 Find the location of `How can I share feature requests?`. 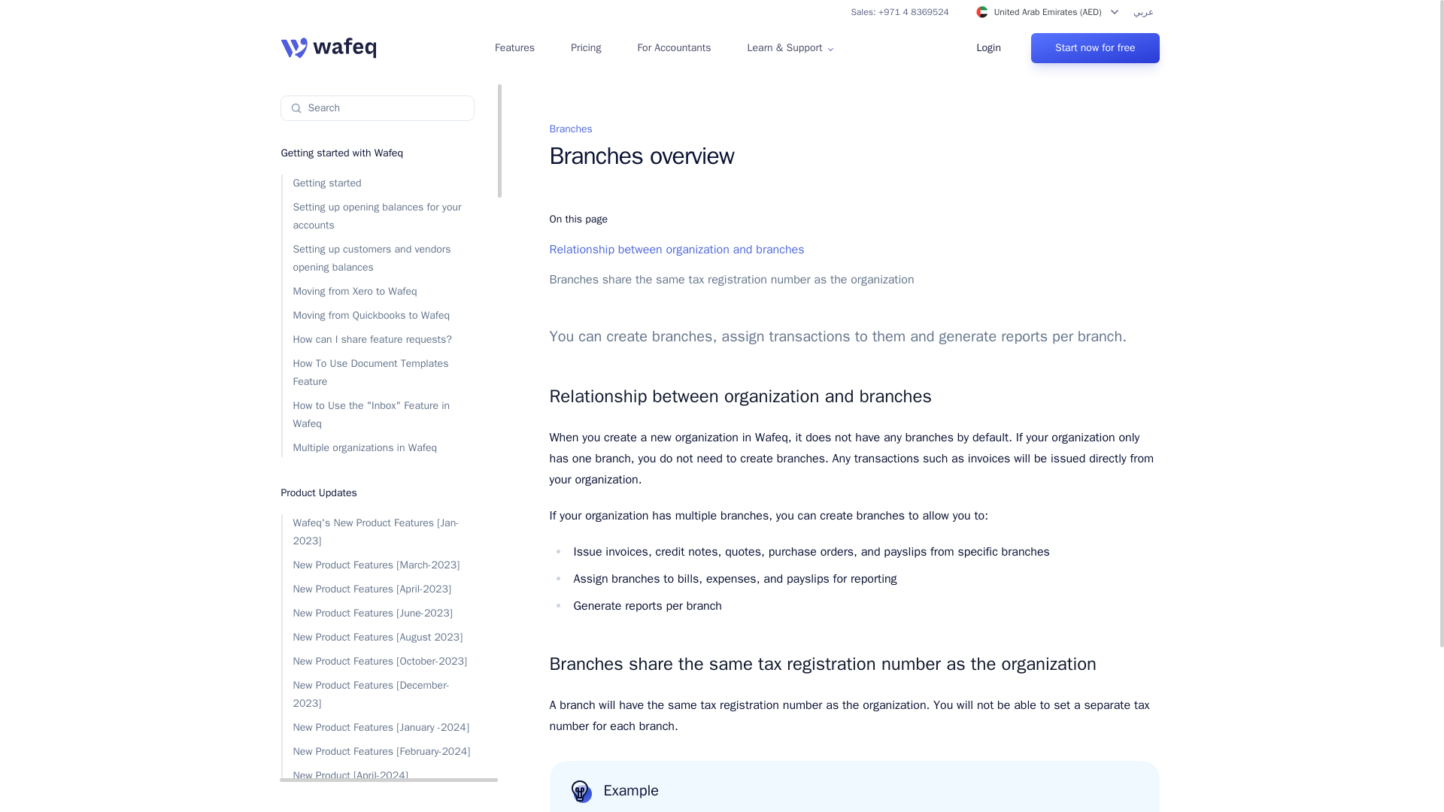

How can I share feature requests? is located at coordinates (378, 340).